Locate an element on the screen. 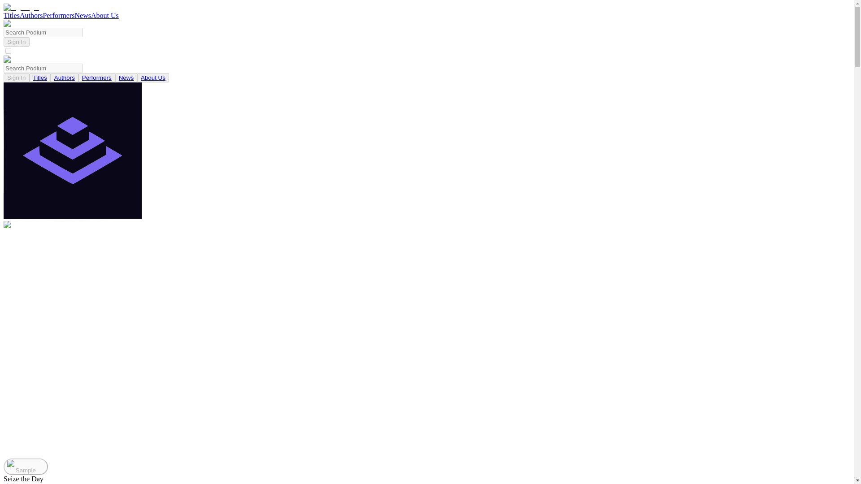 The height and width of the screenshot is (484, 861). Performers is located at coordinates (97, 78).